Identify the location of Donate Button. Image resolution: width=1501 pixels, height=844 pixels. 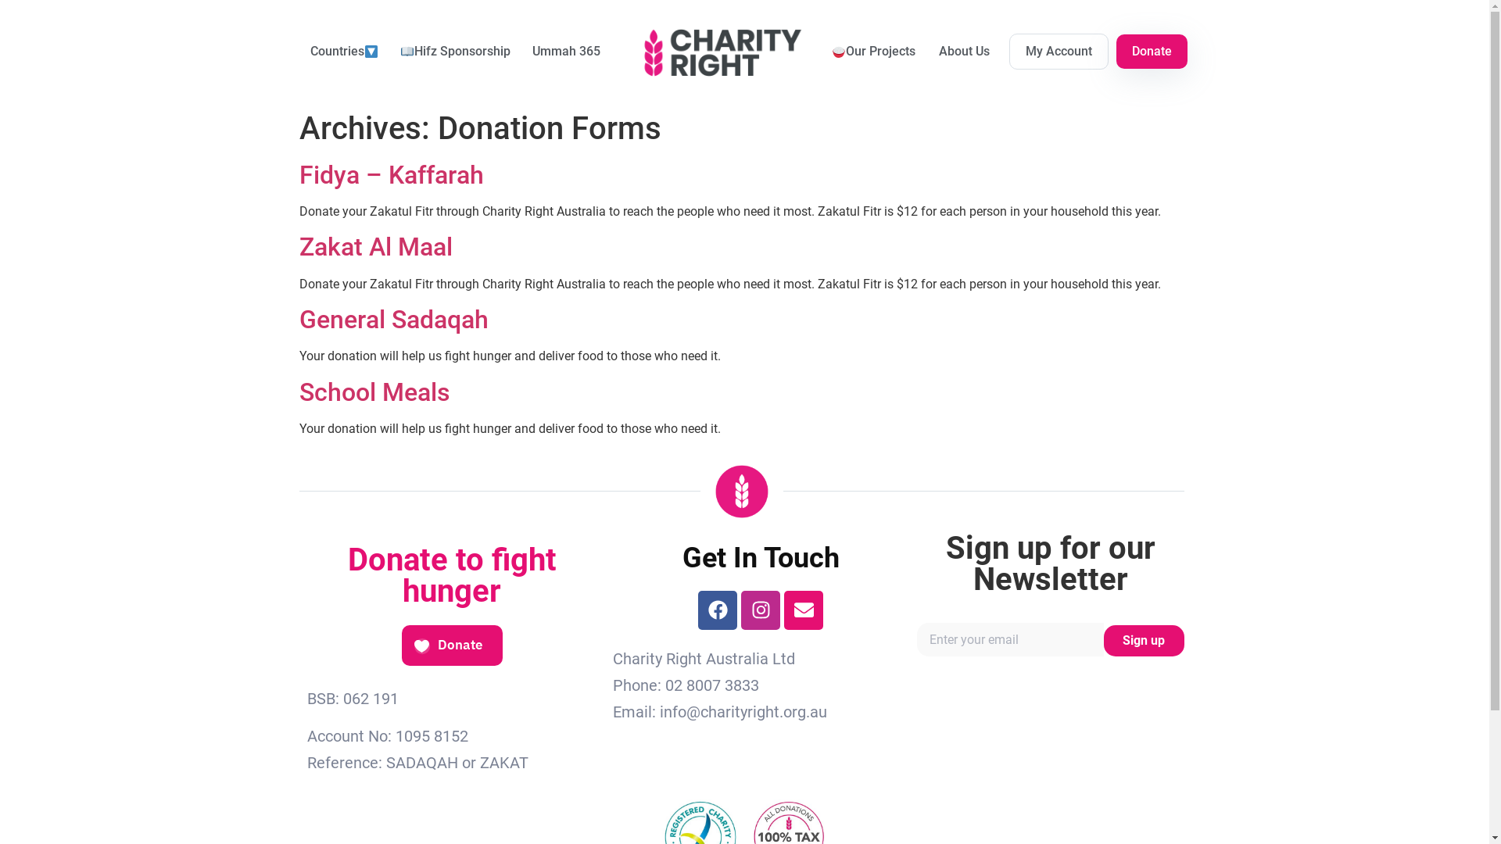
(452, 646).